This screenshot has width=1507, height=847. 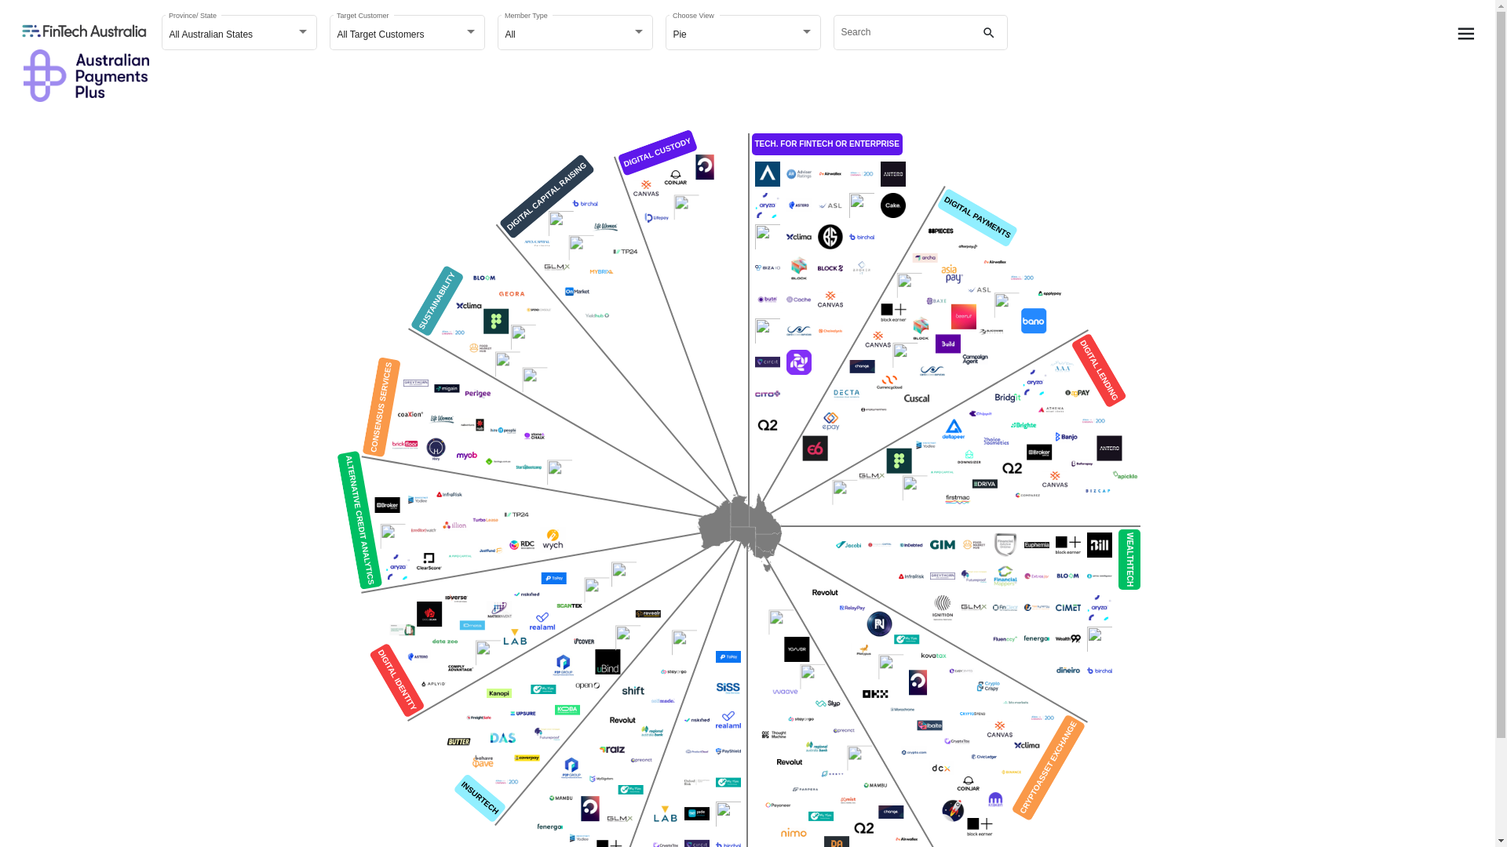 I want to click on Basiq, so click(x=392, y=536).